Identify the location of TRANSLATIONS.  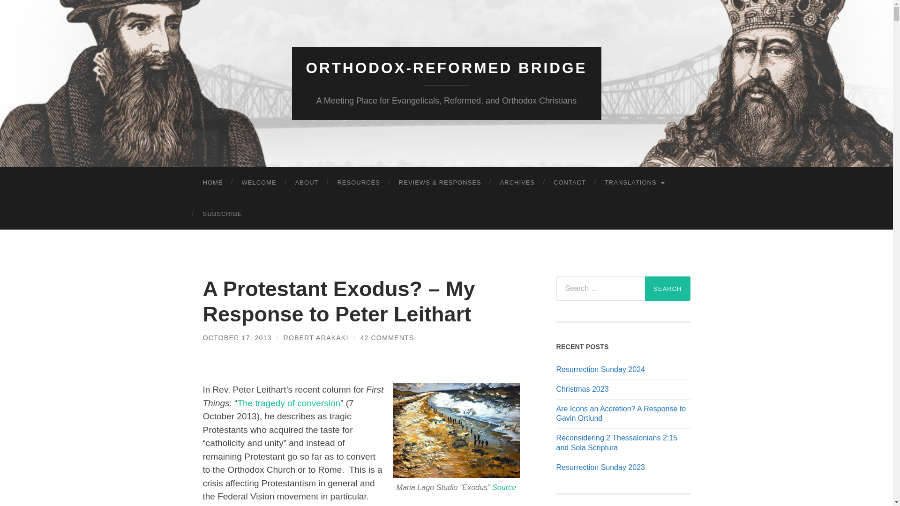
(634, 183).